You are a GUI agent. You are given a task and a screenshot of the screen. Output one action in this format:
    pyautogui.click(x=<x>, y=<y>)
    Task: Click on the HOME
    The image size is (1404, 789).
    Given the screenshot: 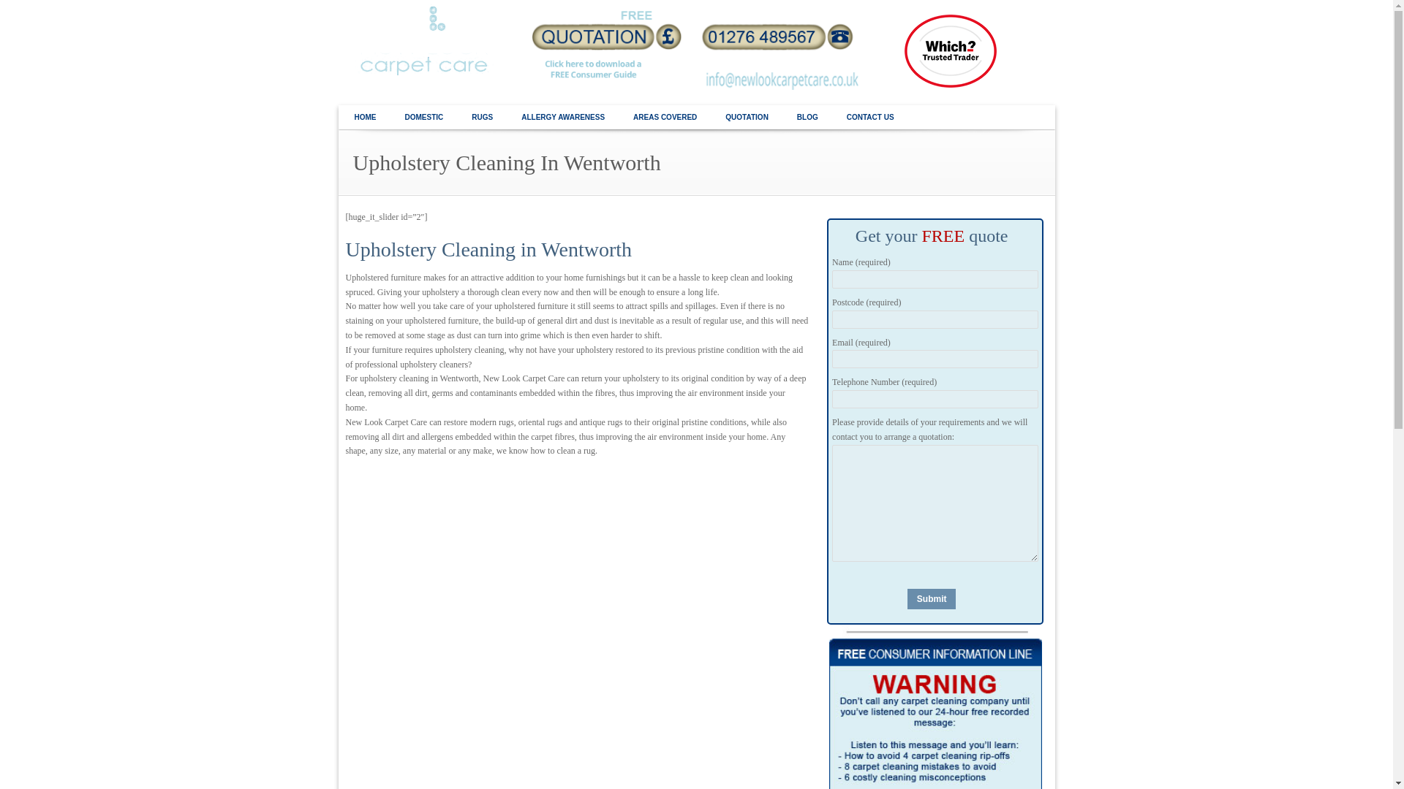 What is the action you would take?
    pyautogui.click(x=366, y=118)
    